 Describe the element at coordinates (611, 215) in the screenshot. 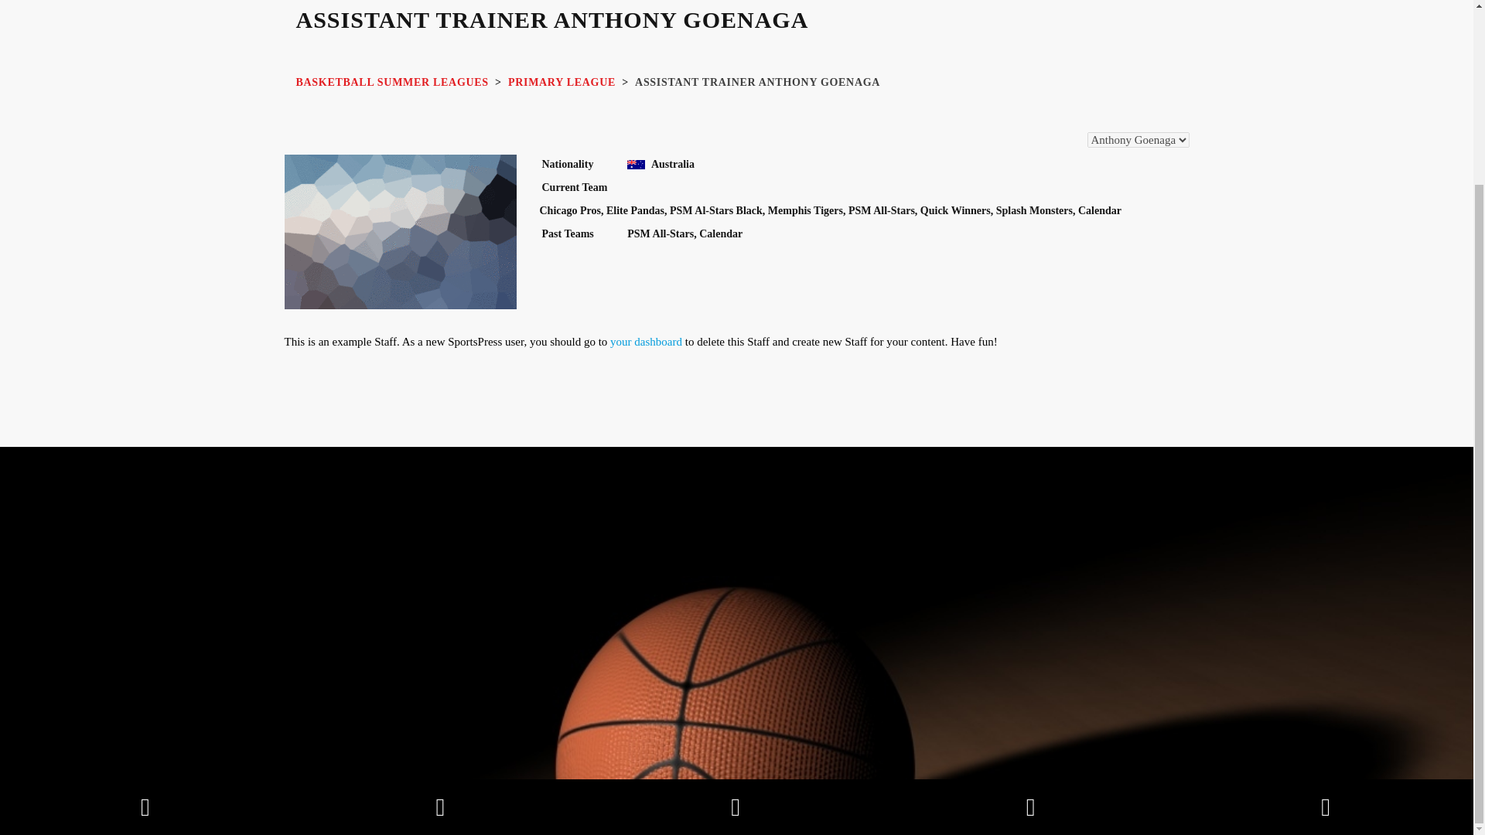

I see `Hello world!` at that location.